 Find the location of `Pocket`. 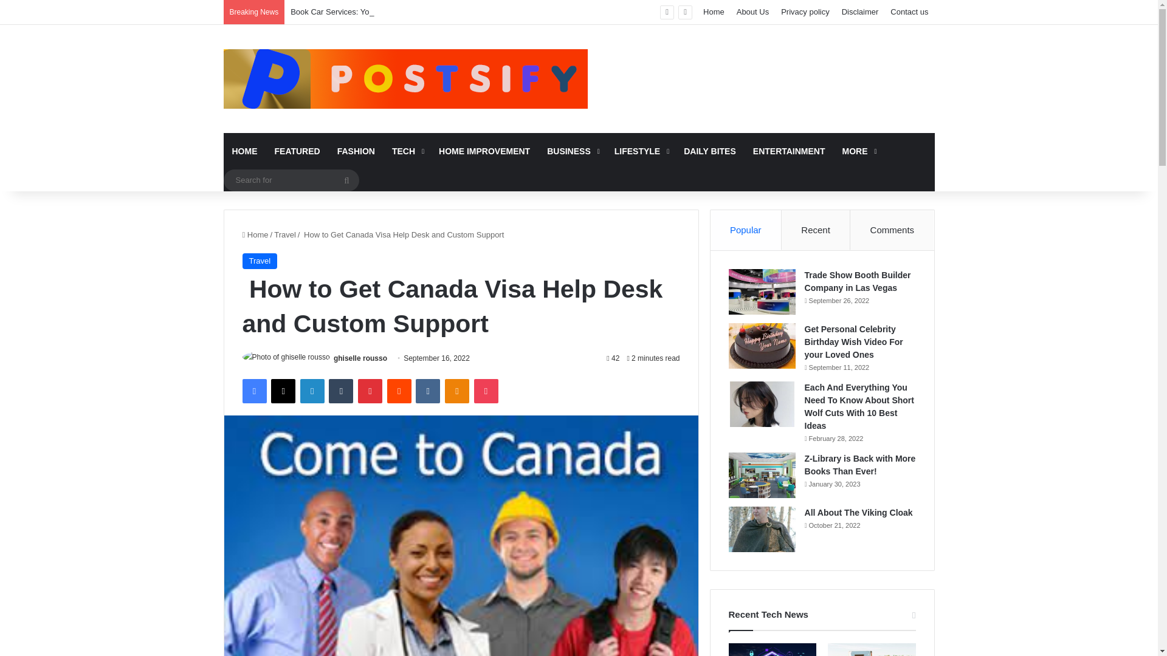

Pocket is located at coordinates (486, 391).